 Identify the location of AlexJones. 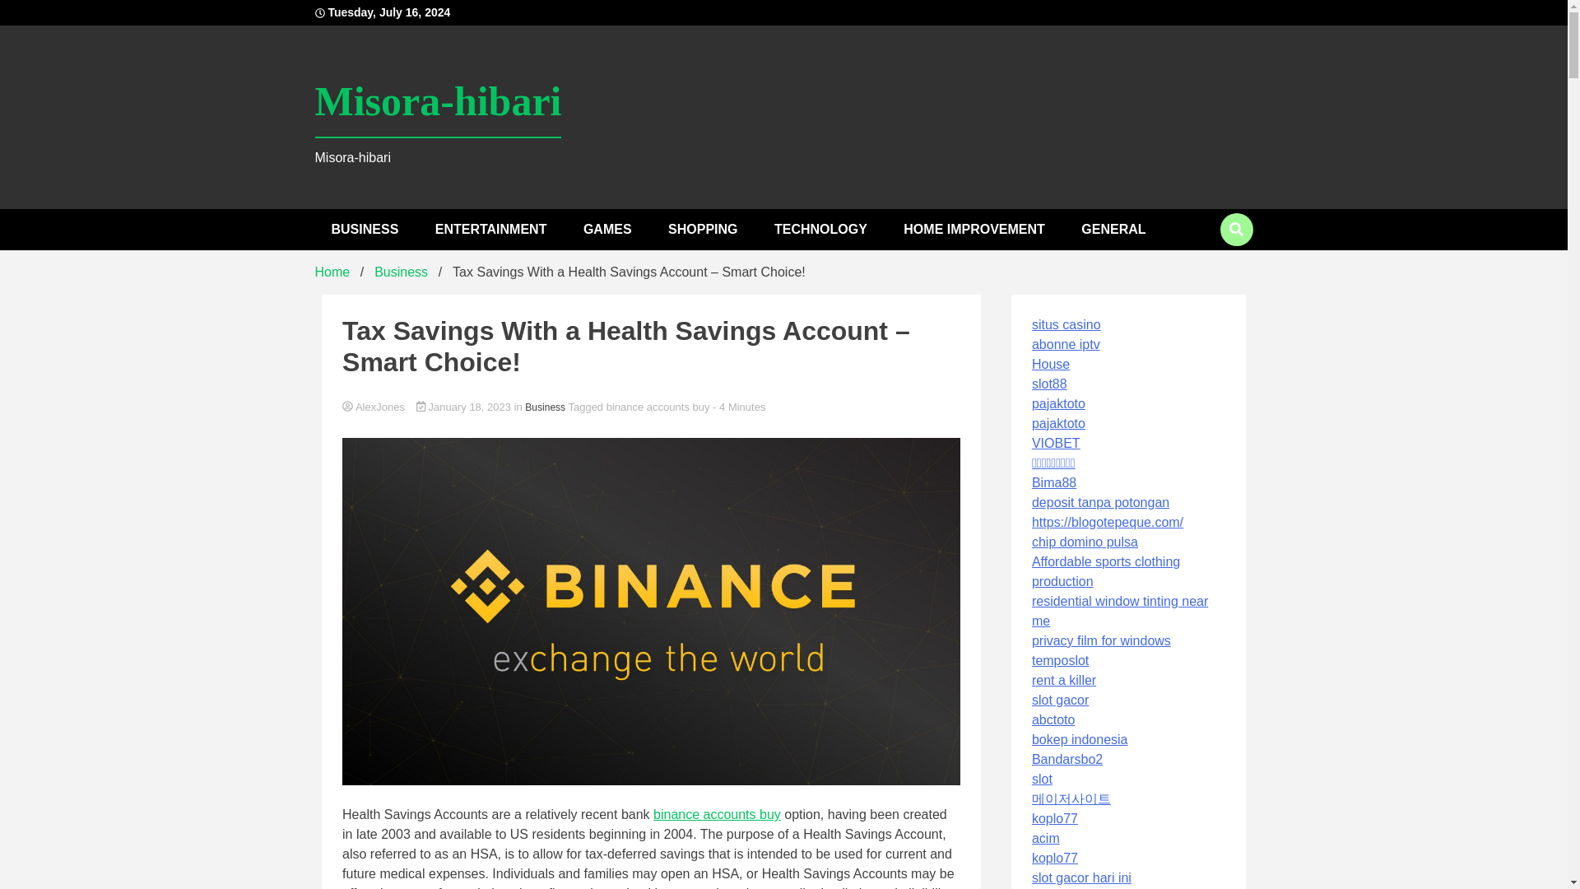
(652, 408).